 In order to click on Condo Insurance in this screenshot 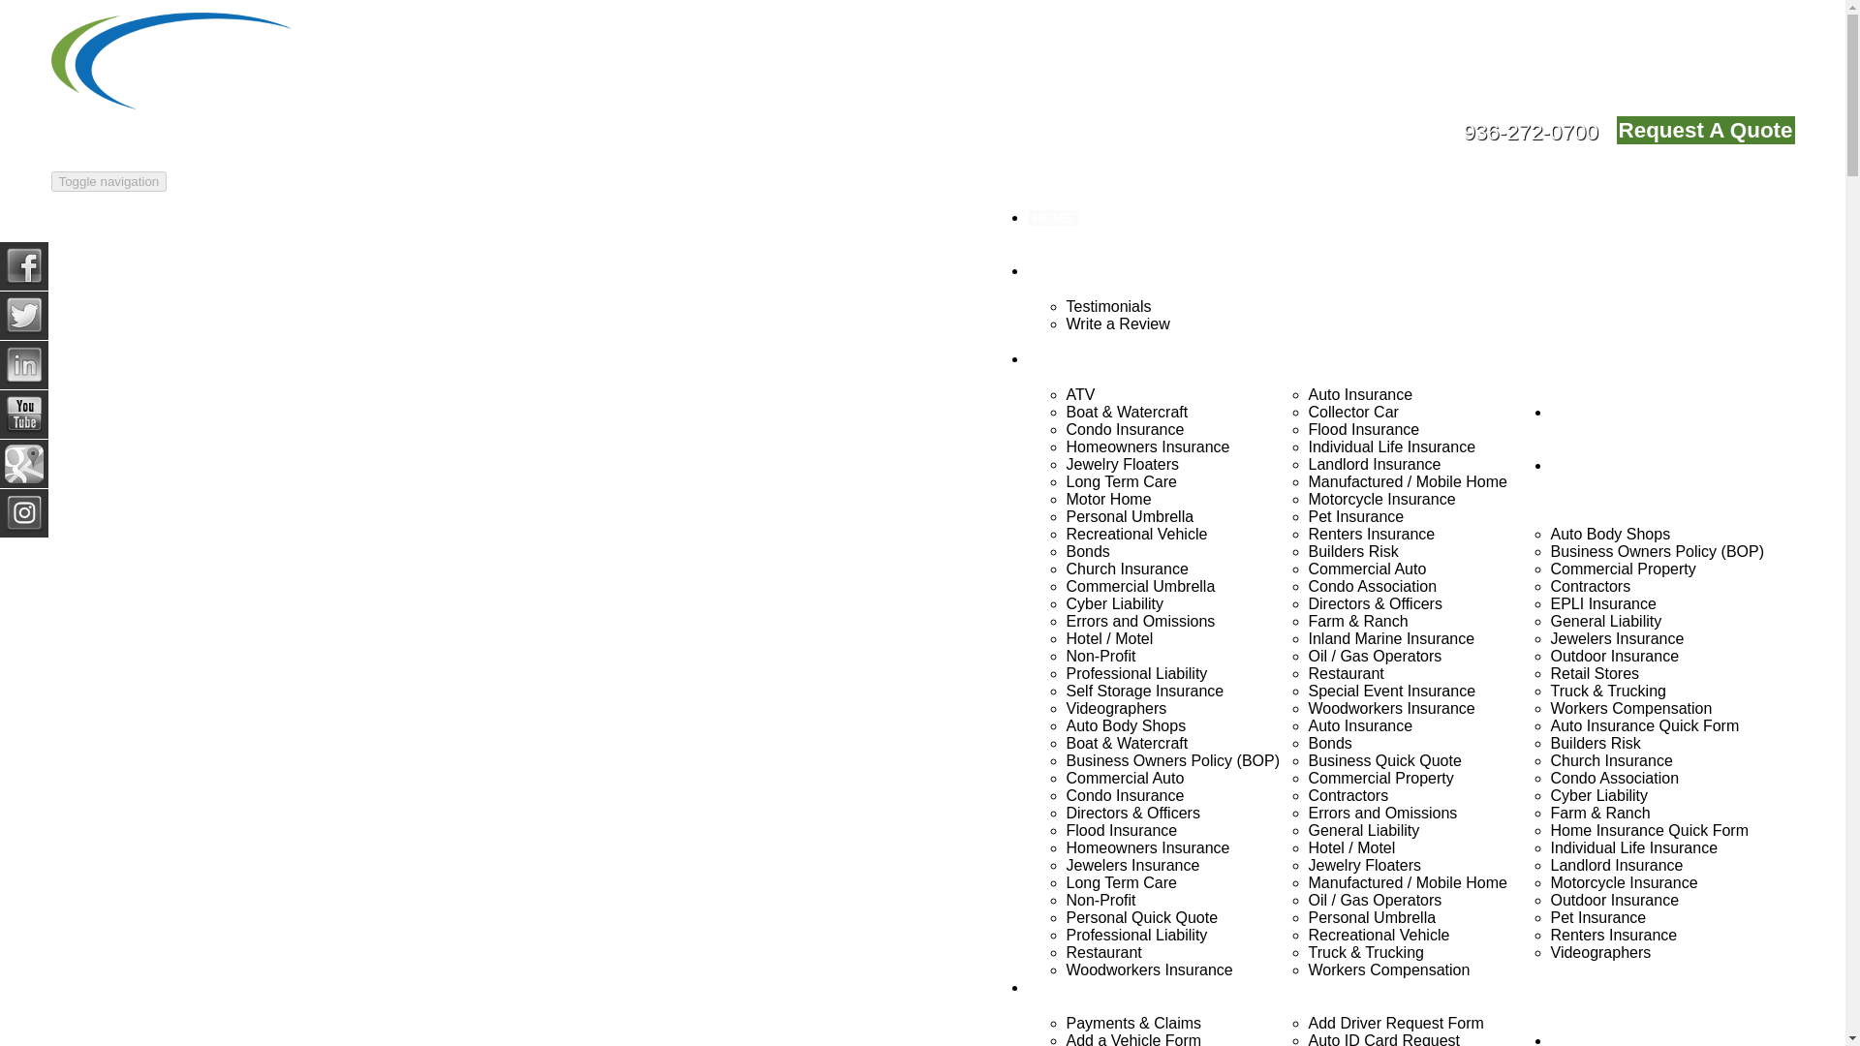, I will do `click(1124, 430)`.